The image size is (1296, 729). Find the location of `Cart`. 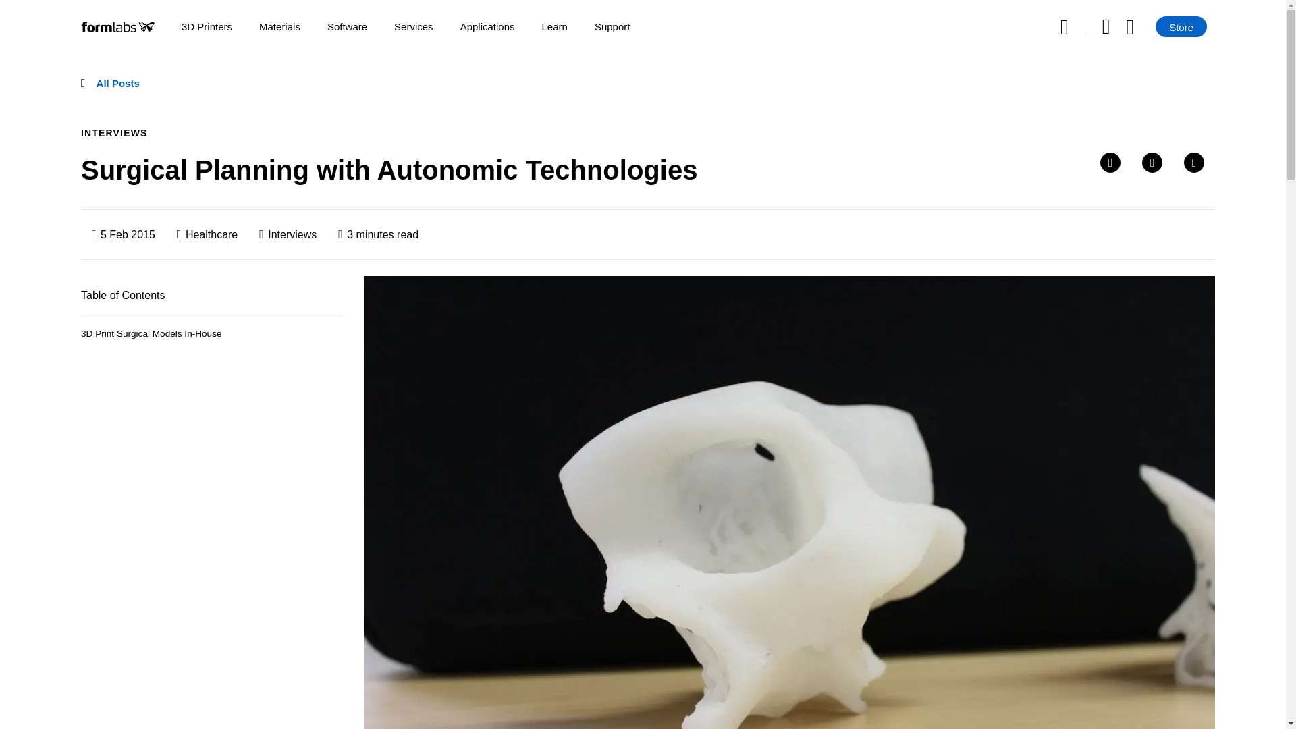

Cart is located at coordinates (1141, 27).